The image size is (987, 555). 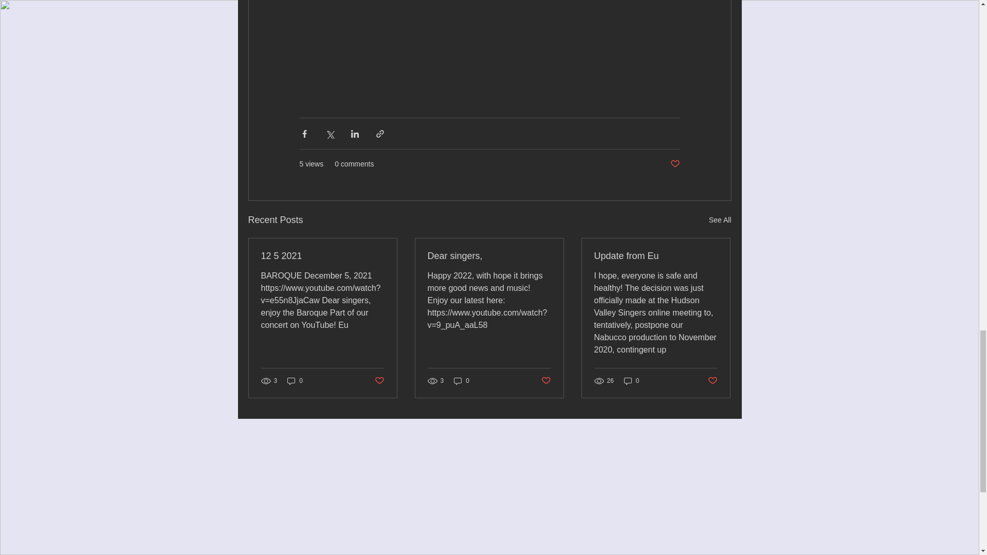 I want to click on Post not marked as liked, so click(x=674, y=164).